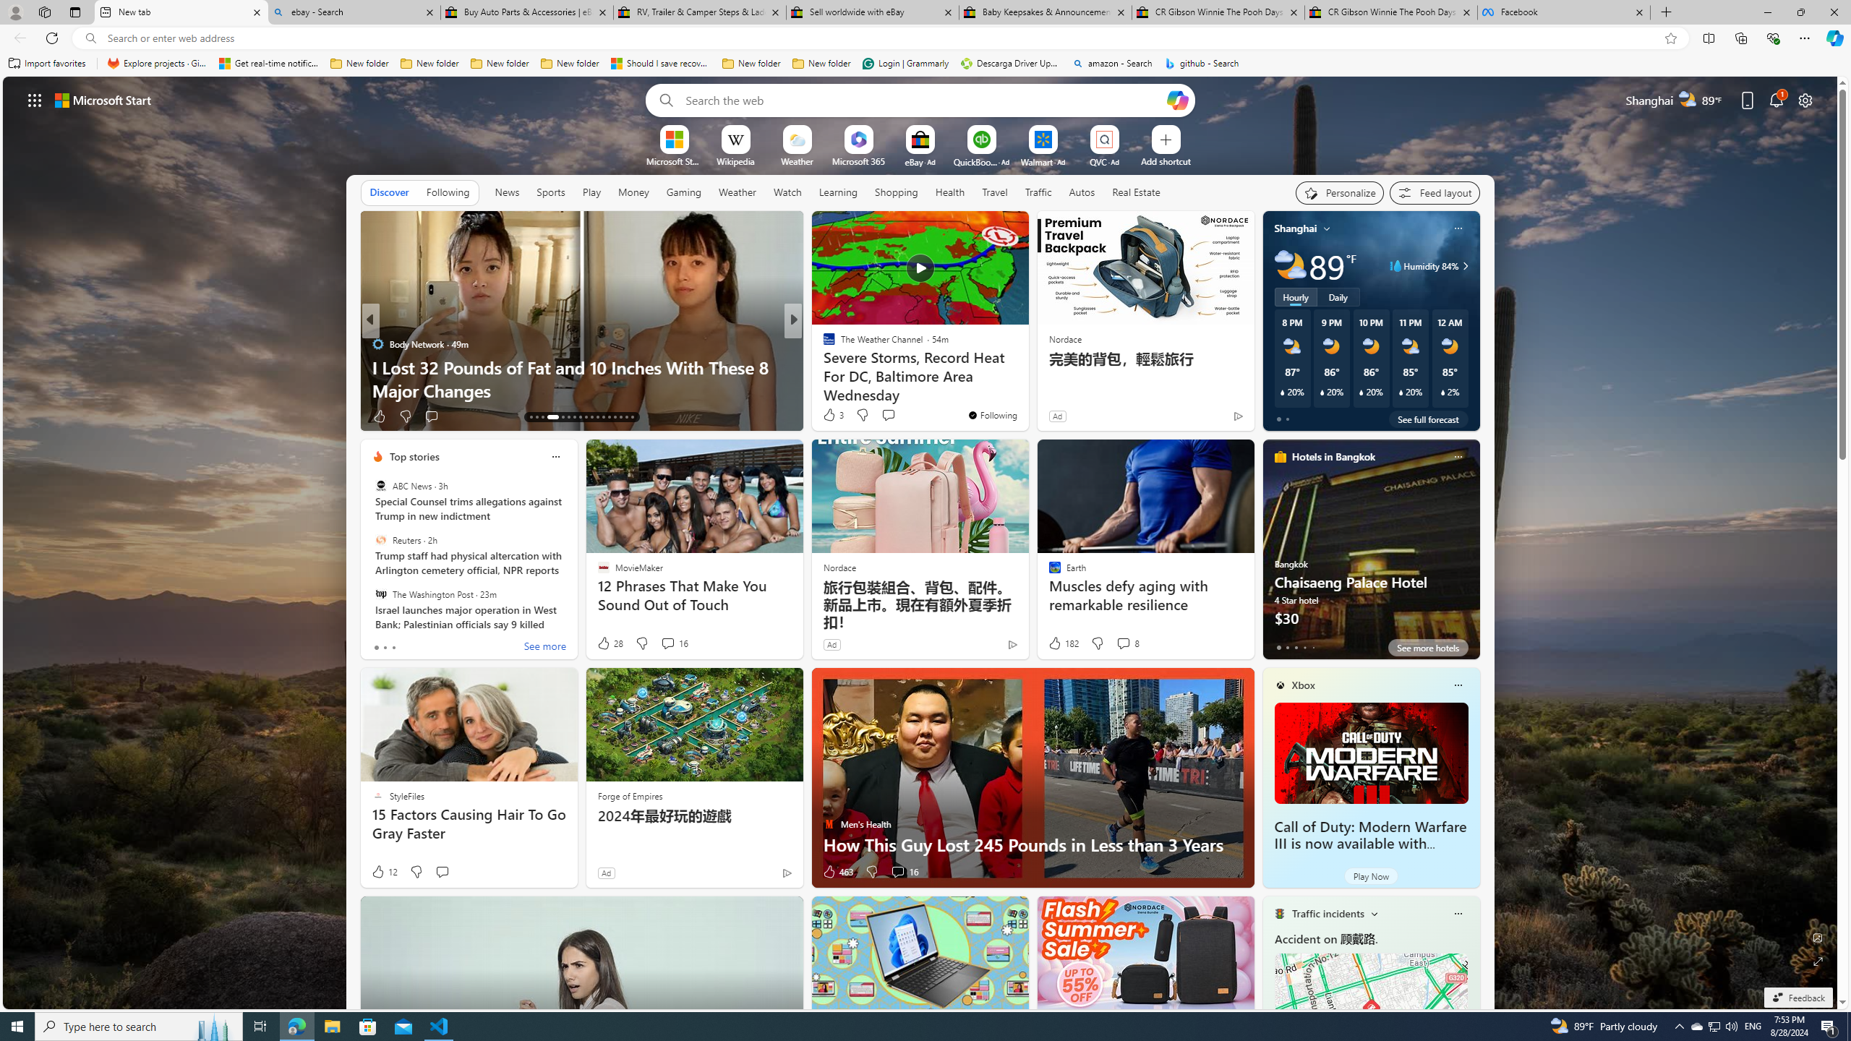 The image size is (1851, 1041). Describe the element at coordinates (837, 192) in the screenshot. I see `Learning` at that location.